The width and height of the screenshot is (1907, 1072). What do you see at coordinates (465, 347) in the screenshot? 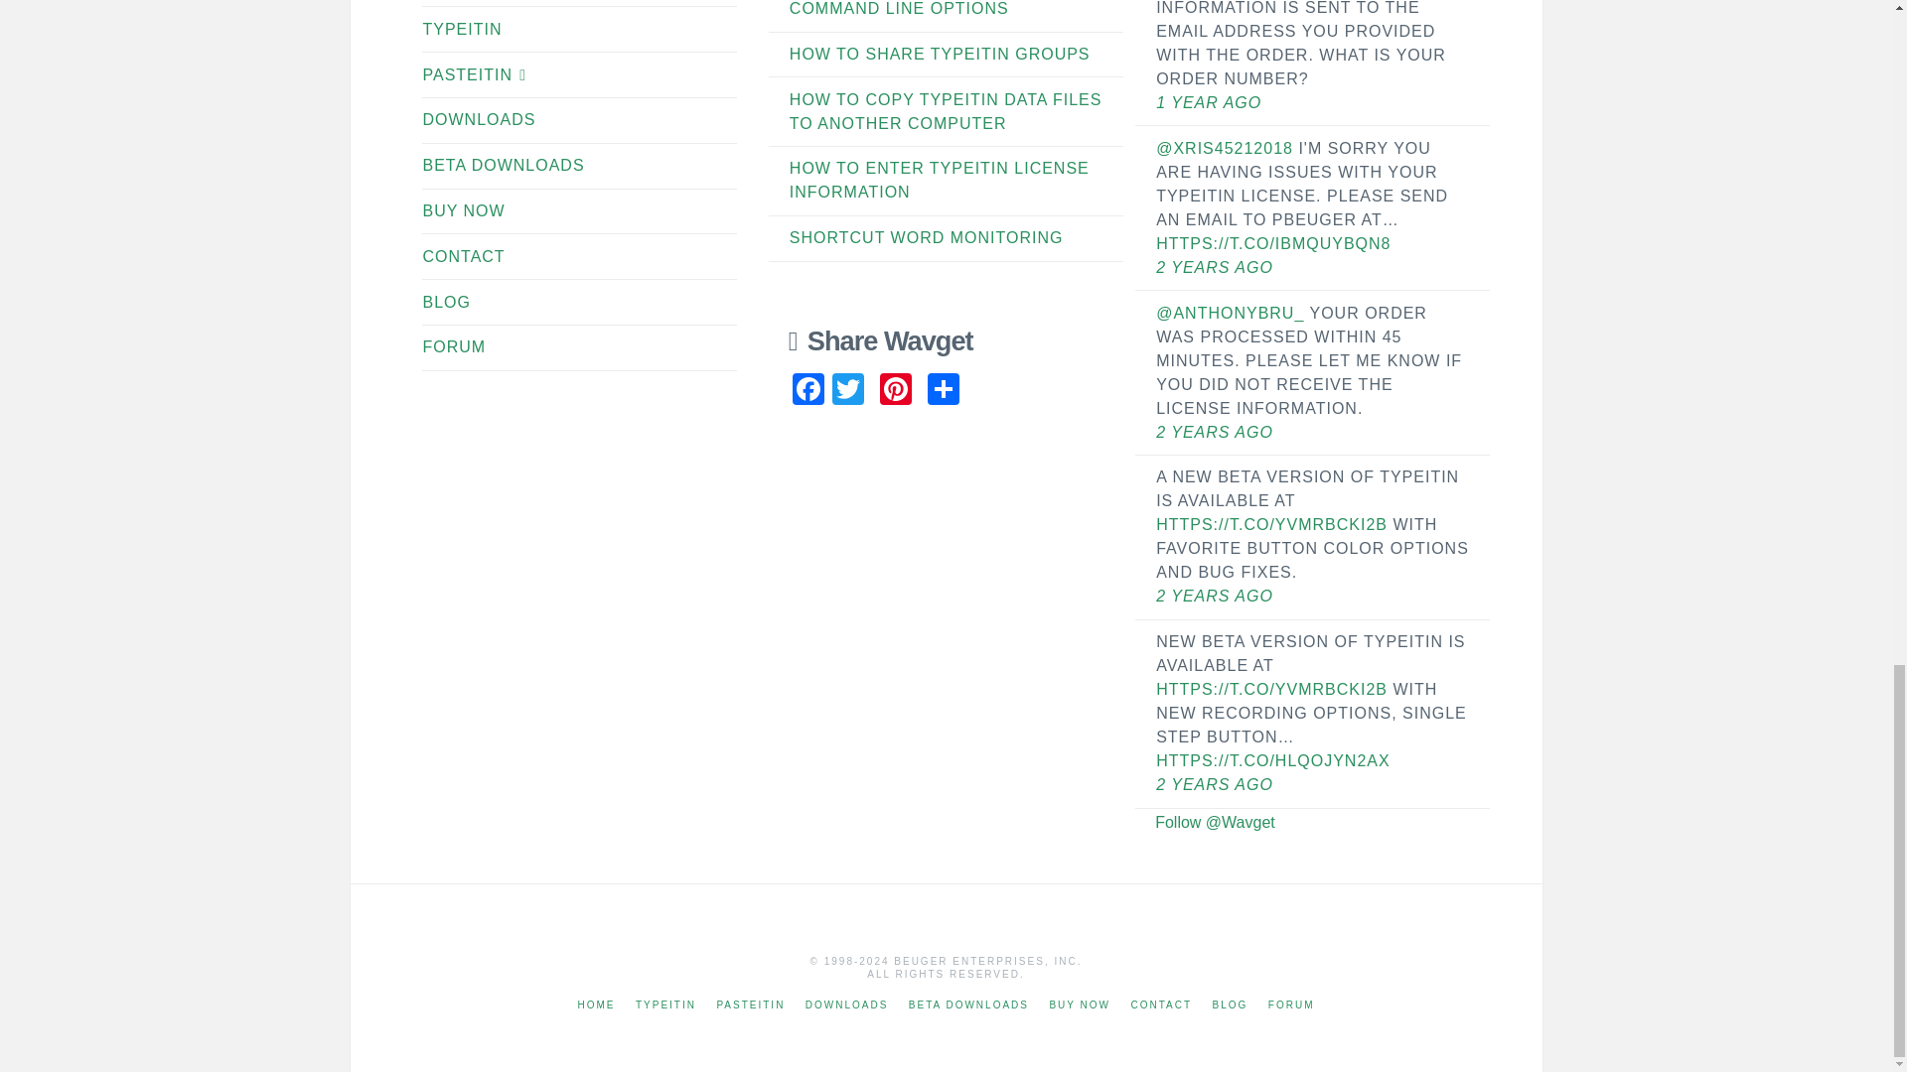
I see `FORUM` at bounding box center [465, 347].